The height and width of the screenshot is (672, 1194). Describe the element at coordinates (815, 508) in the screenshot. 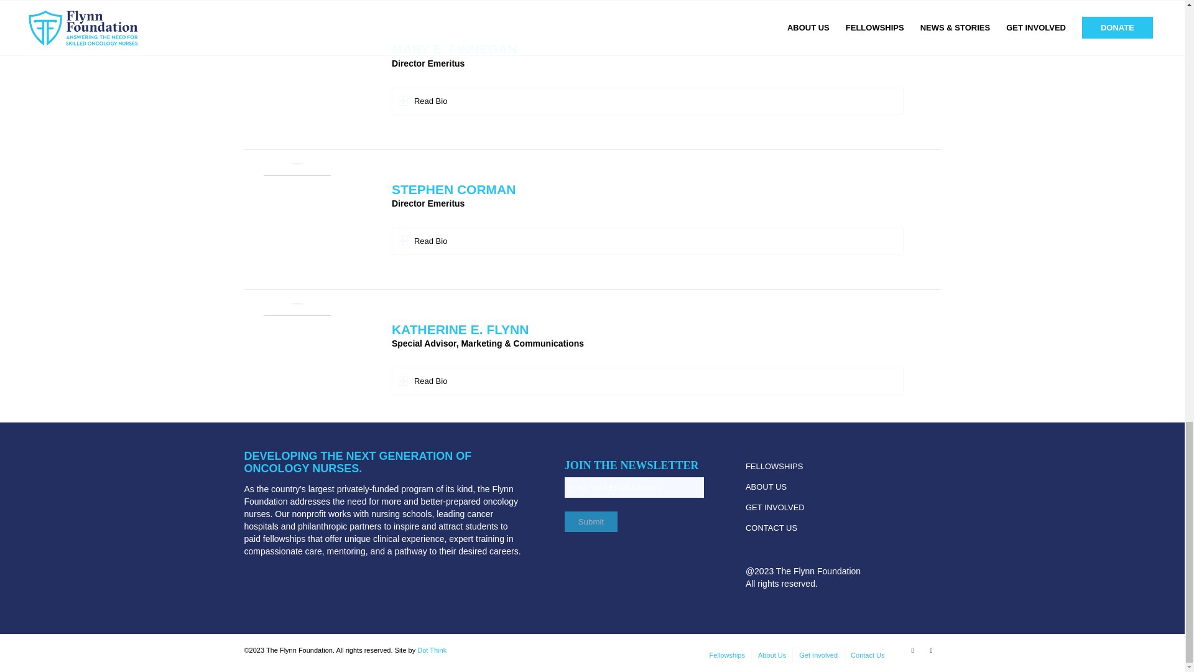

I see `GET INVOLVED` at that location.